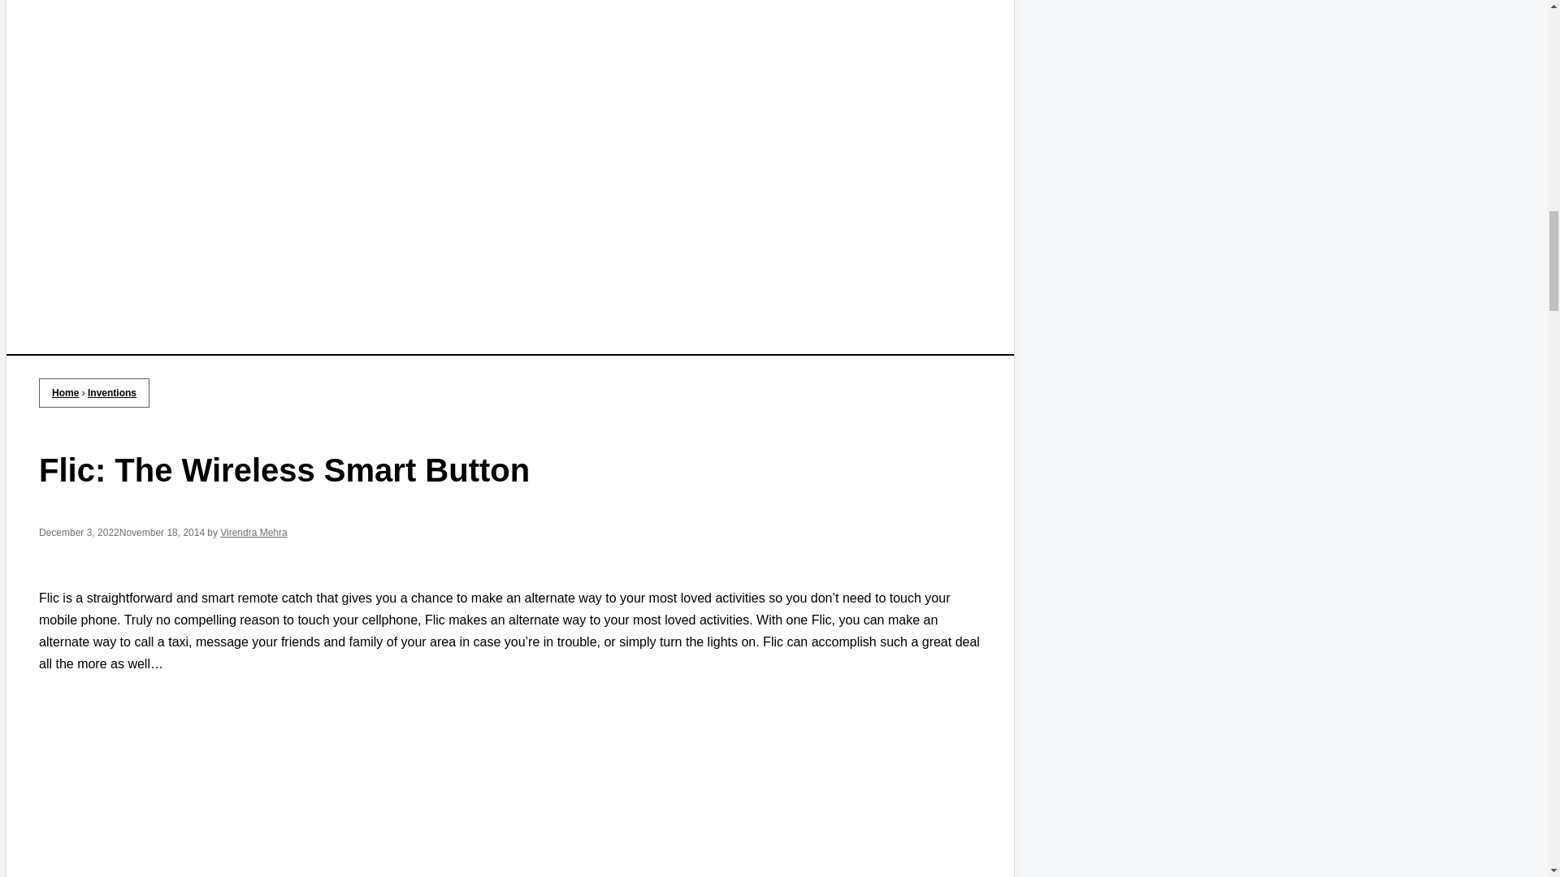  What do you see at coordinates (253, 533) in the screenshot?
I see `Virendra Mehra` at bounding box center [253, 533].